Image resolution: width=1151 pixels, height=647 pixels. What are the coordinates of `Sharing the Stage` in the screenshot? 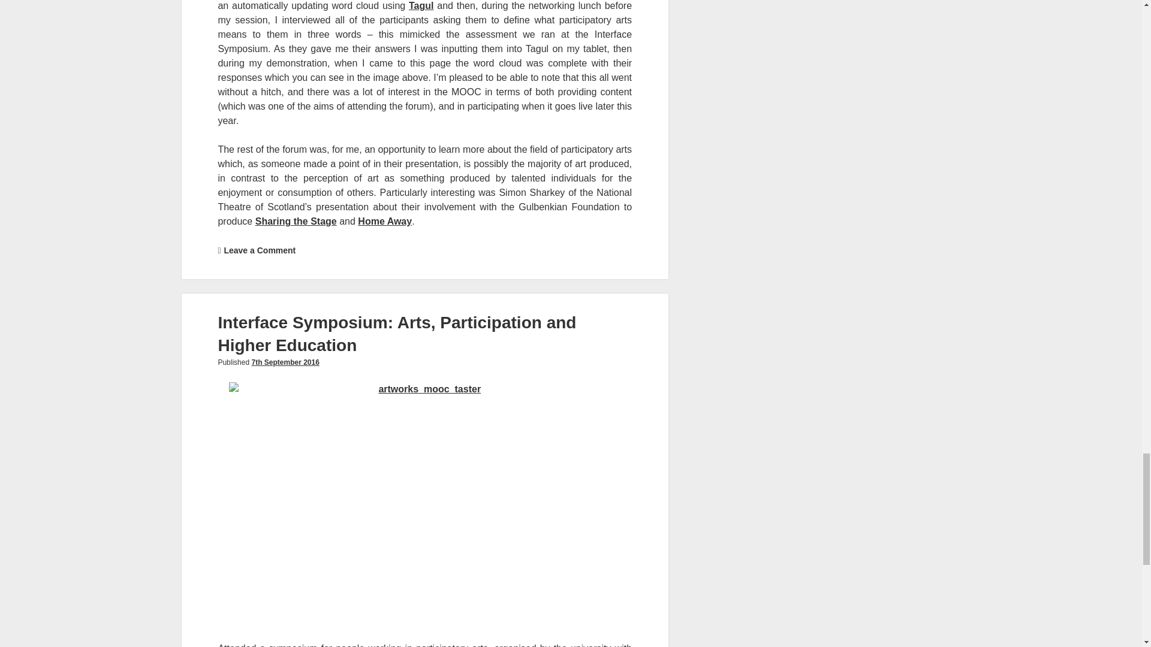 It's located at (296, 221).